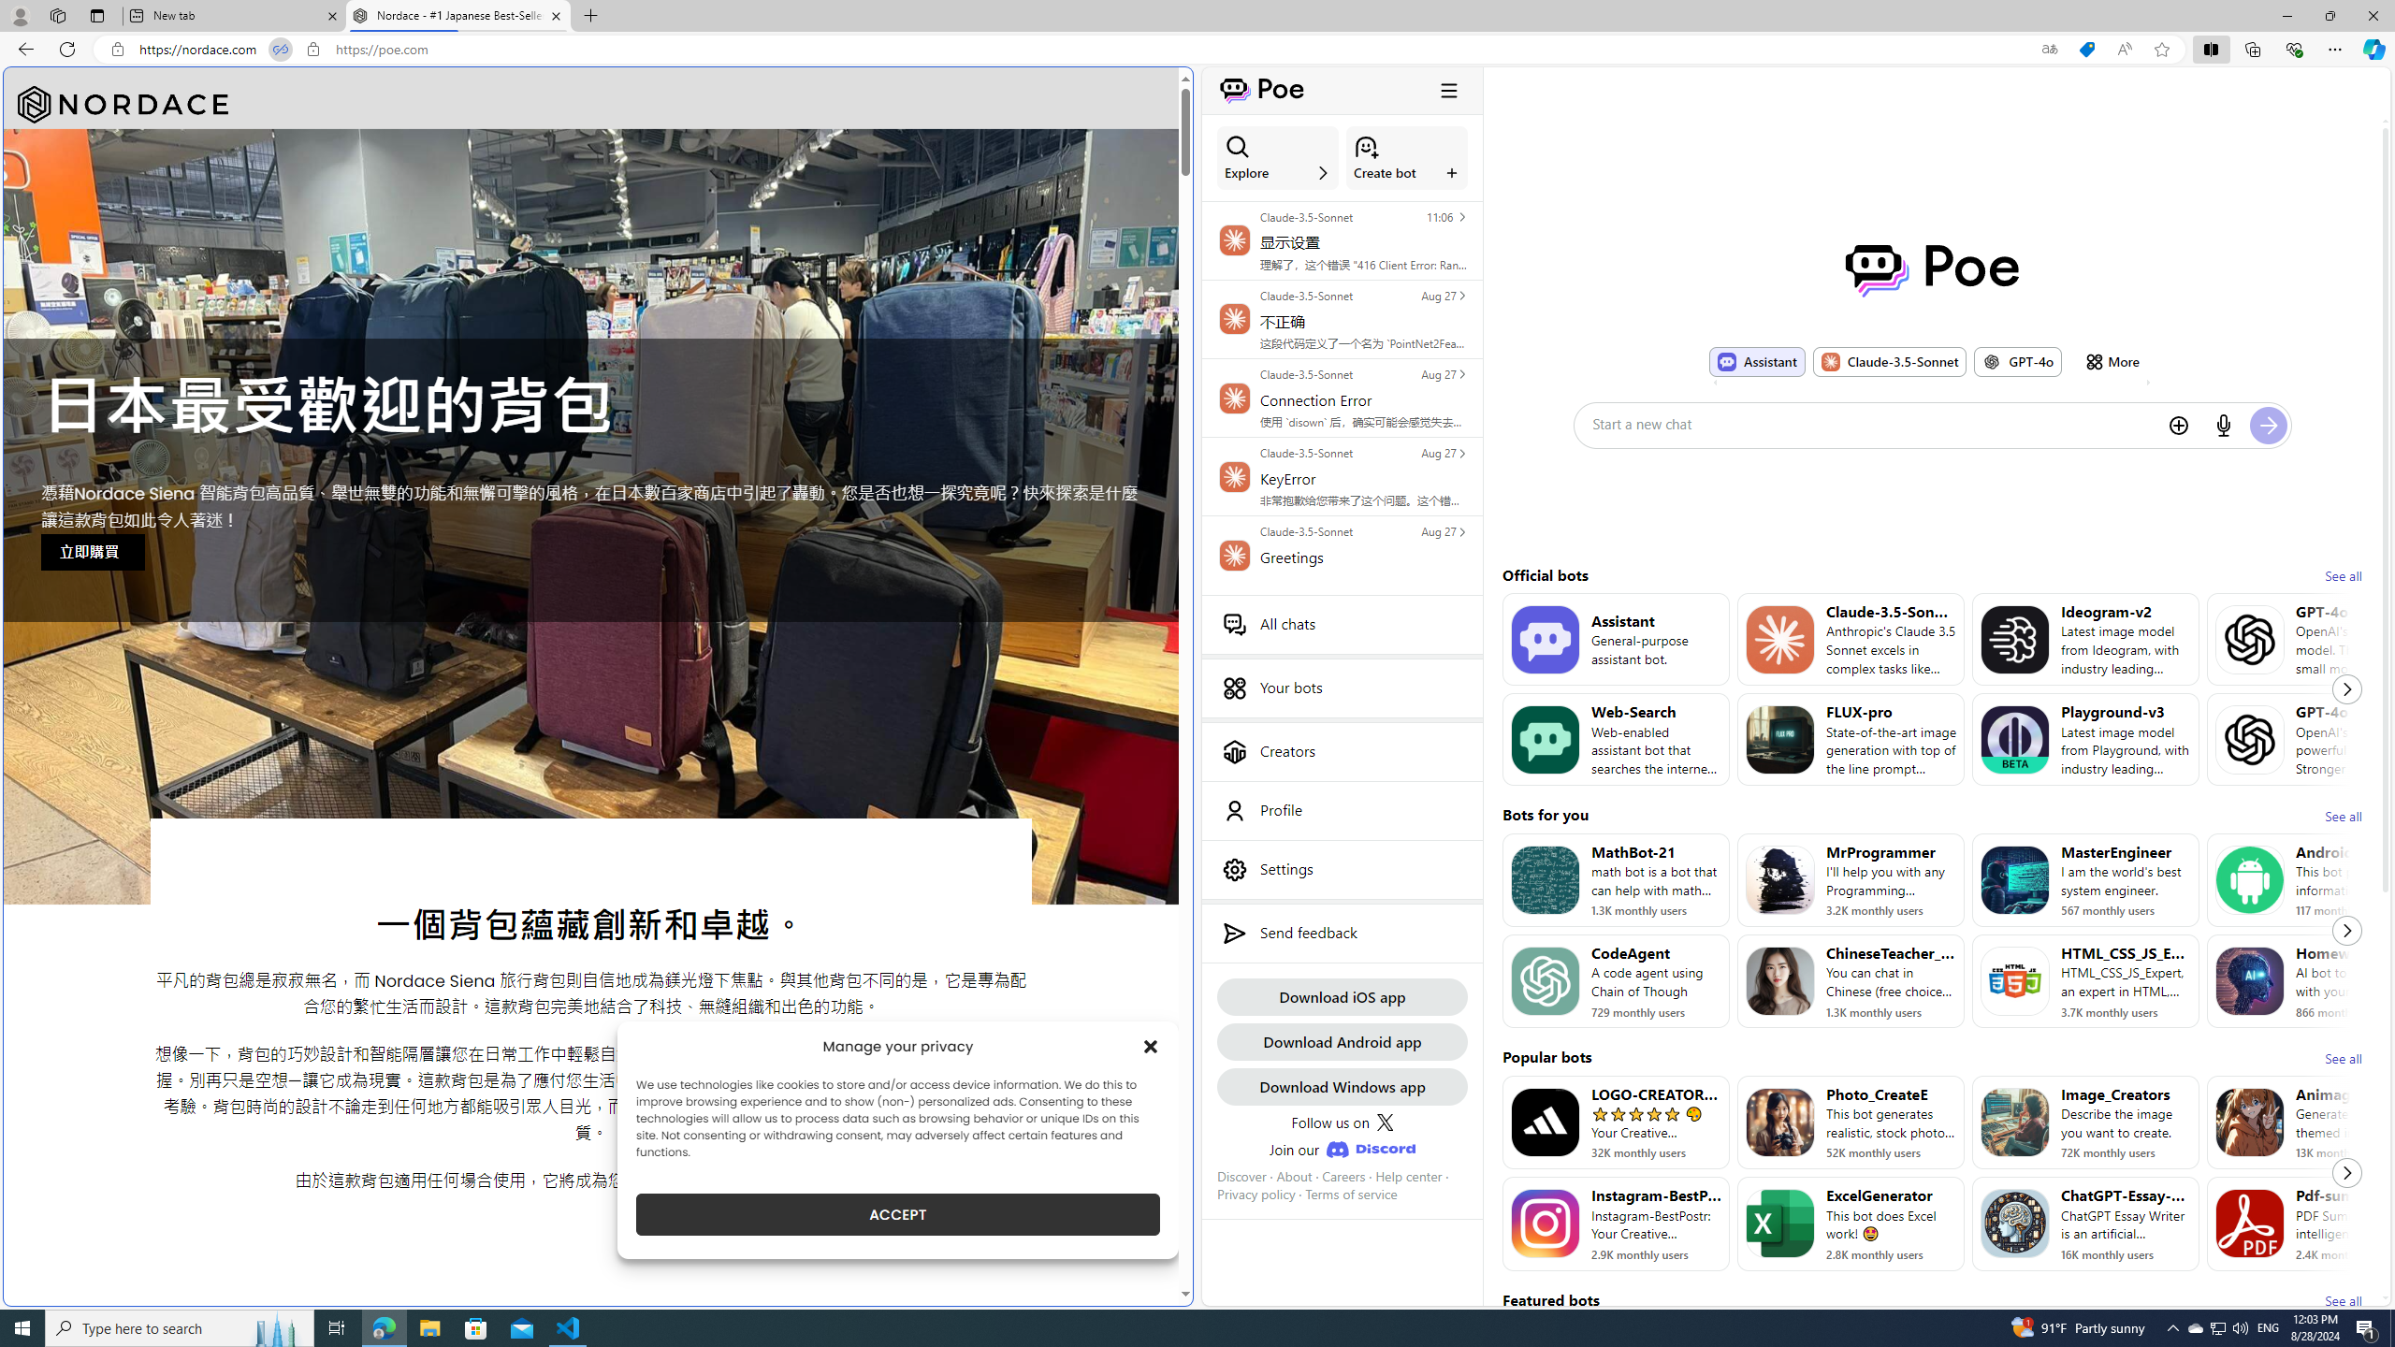 Image resolution: width=2395 pixels, height=1347 pixels. I want to click on Join our, so click(1342, 1149).